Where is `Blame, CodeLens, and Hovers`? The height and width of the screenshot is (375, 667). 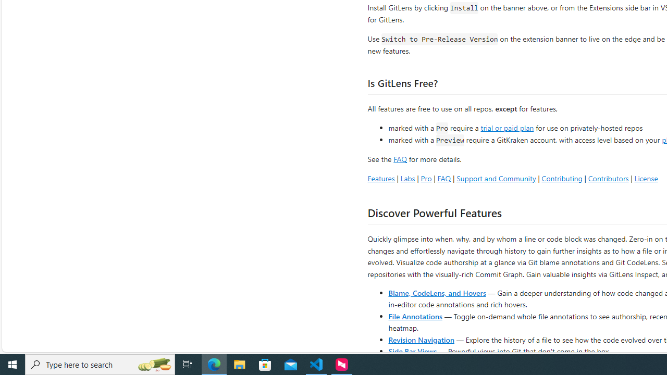 Blame, CodeLens, and Hovers is located at coordinates (437, 293).